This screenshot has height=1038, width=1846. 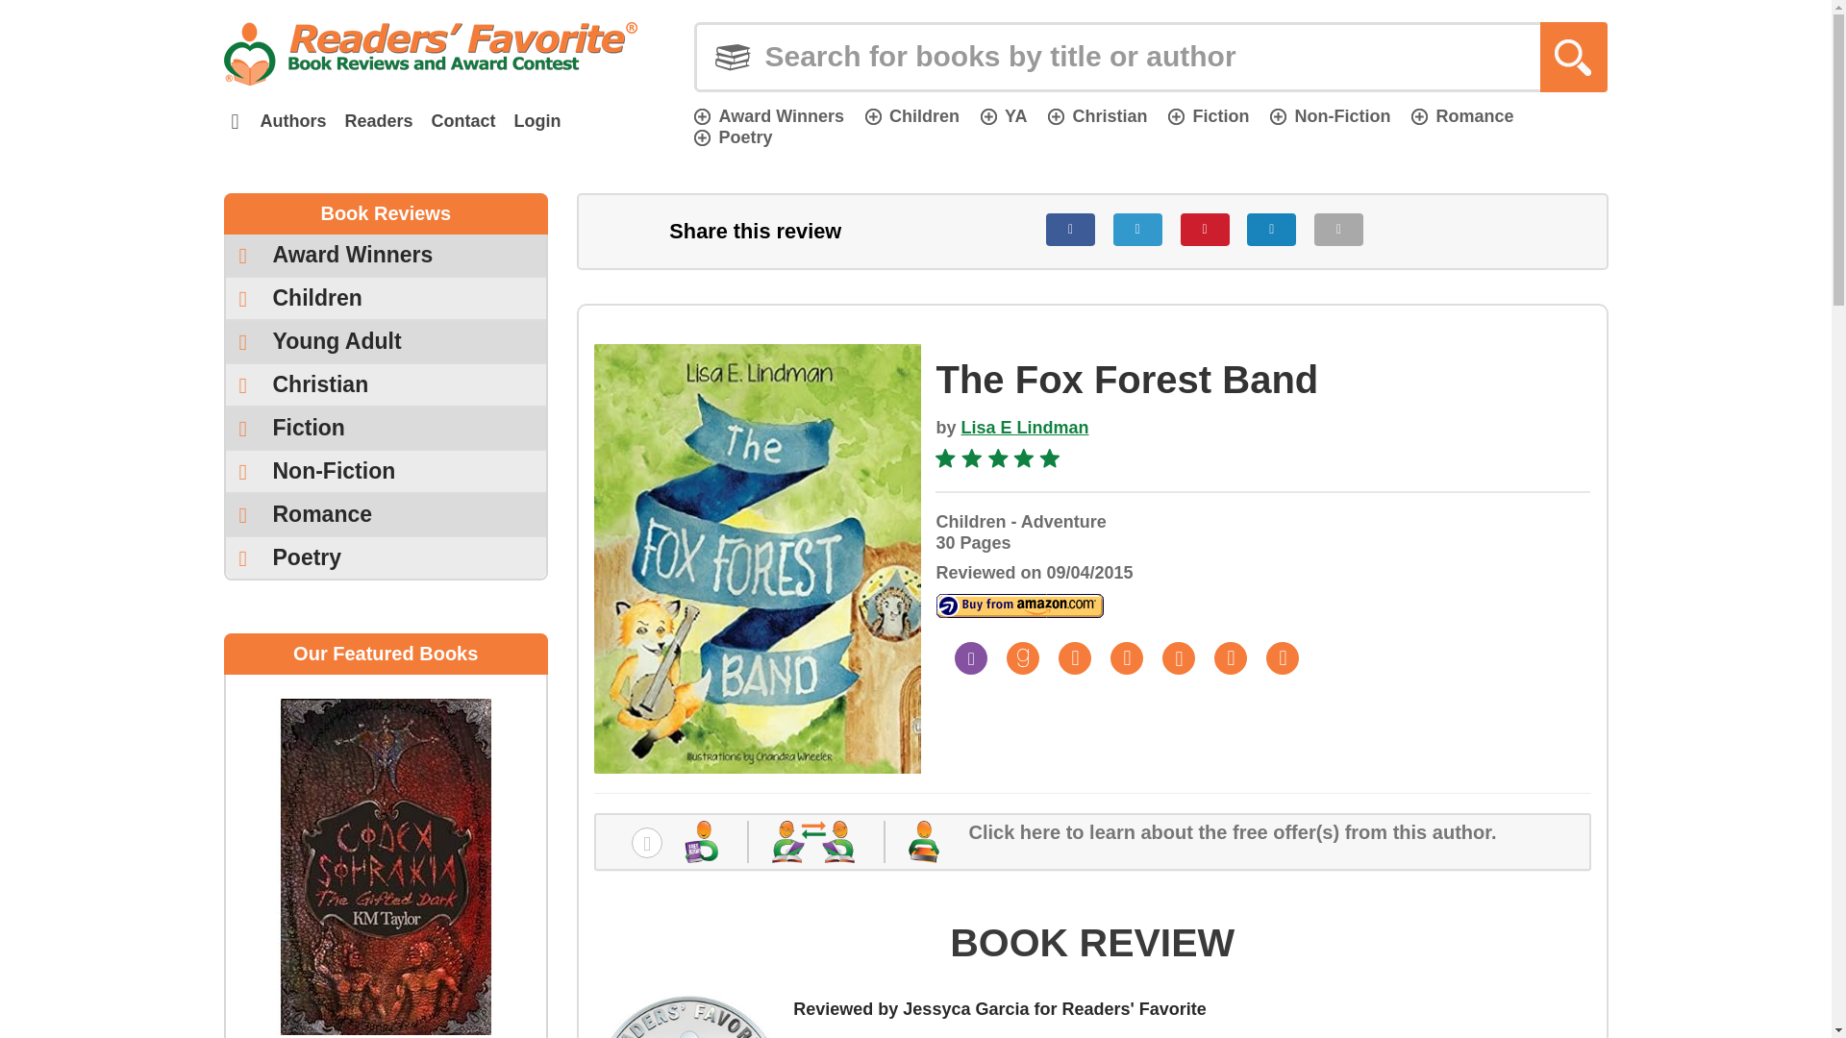 I want to click on Non-Fiction, so click(x=1329, y=115).